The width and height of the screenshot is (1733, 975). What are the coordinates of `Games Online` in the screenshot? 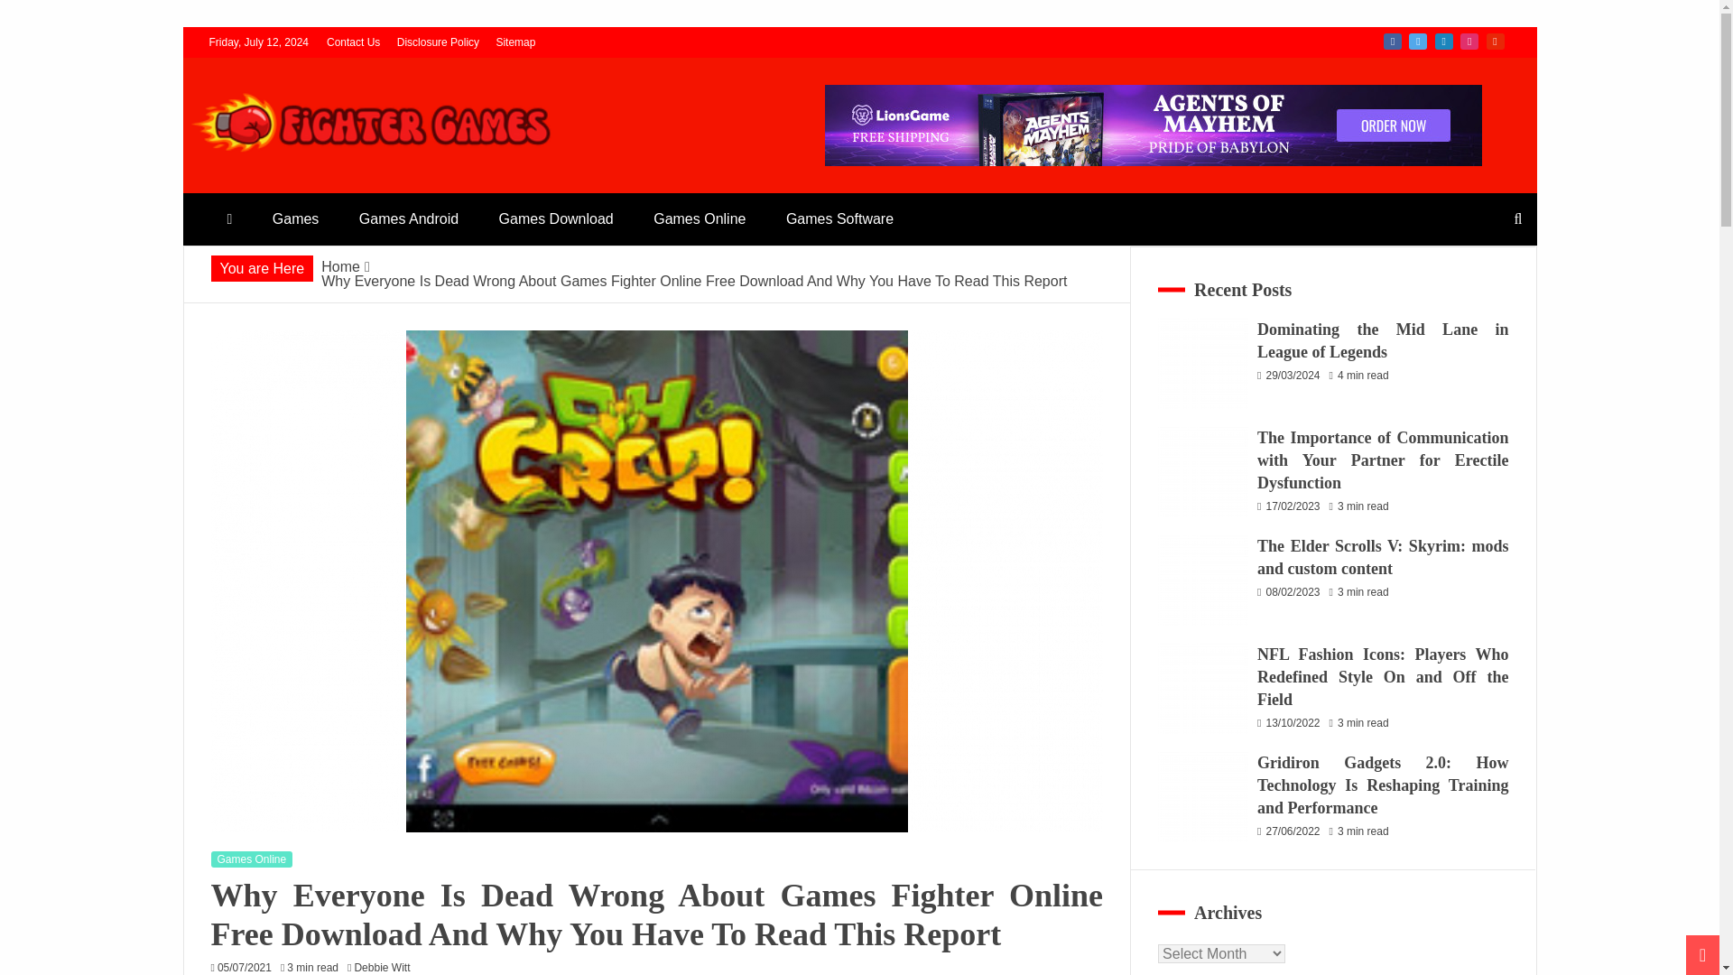 It's located at (252, 859).